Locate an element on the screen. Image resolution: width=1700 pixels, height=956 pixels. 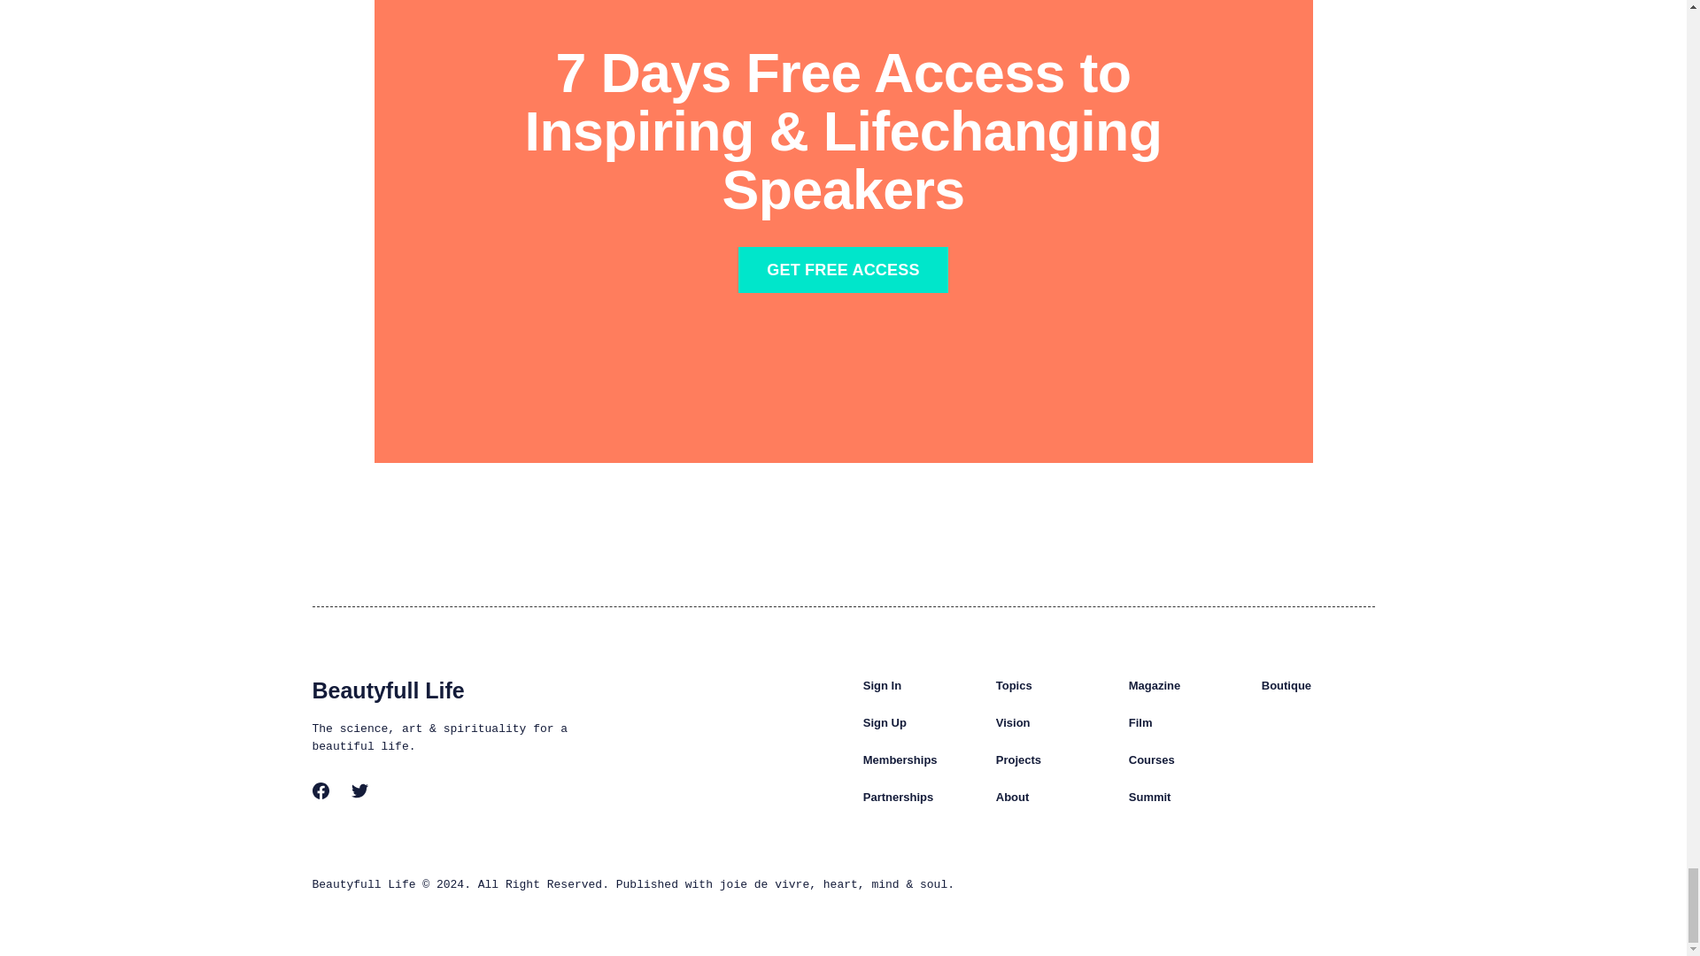
Beautyfull Life is located at coordinates (388, 690).